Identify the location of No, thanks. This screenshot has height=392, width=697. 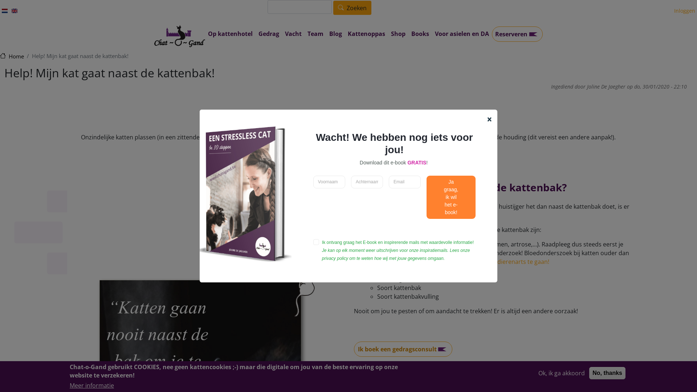
(607, 373).